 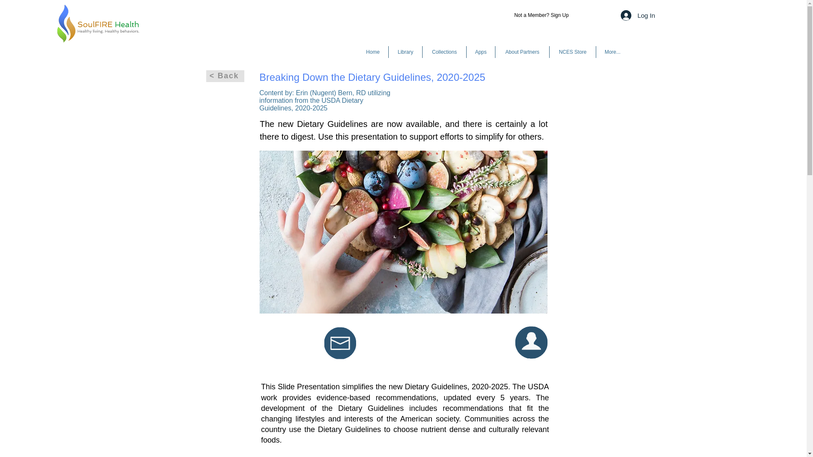 What do you see at coordinates (444, 52) in the screenshot?
I see `Collections` at bounding box center [444, 52].